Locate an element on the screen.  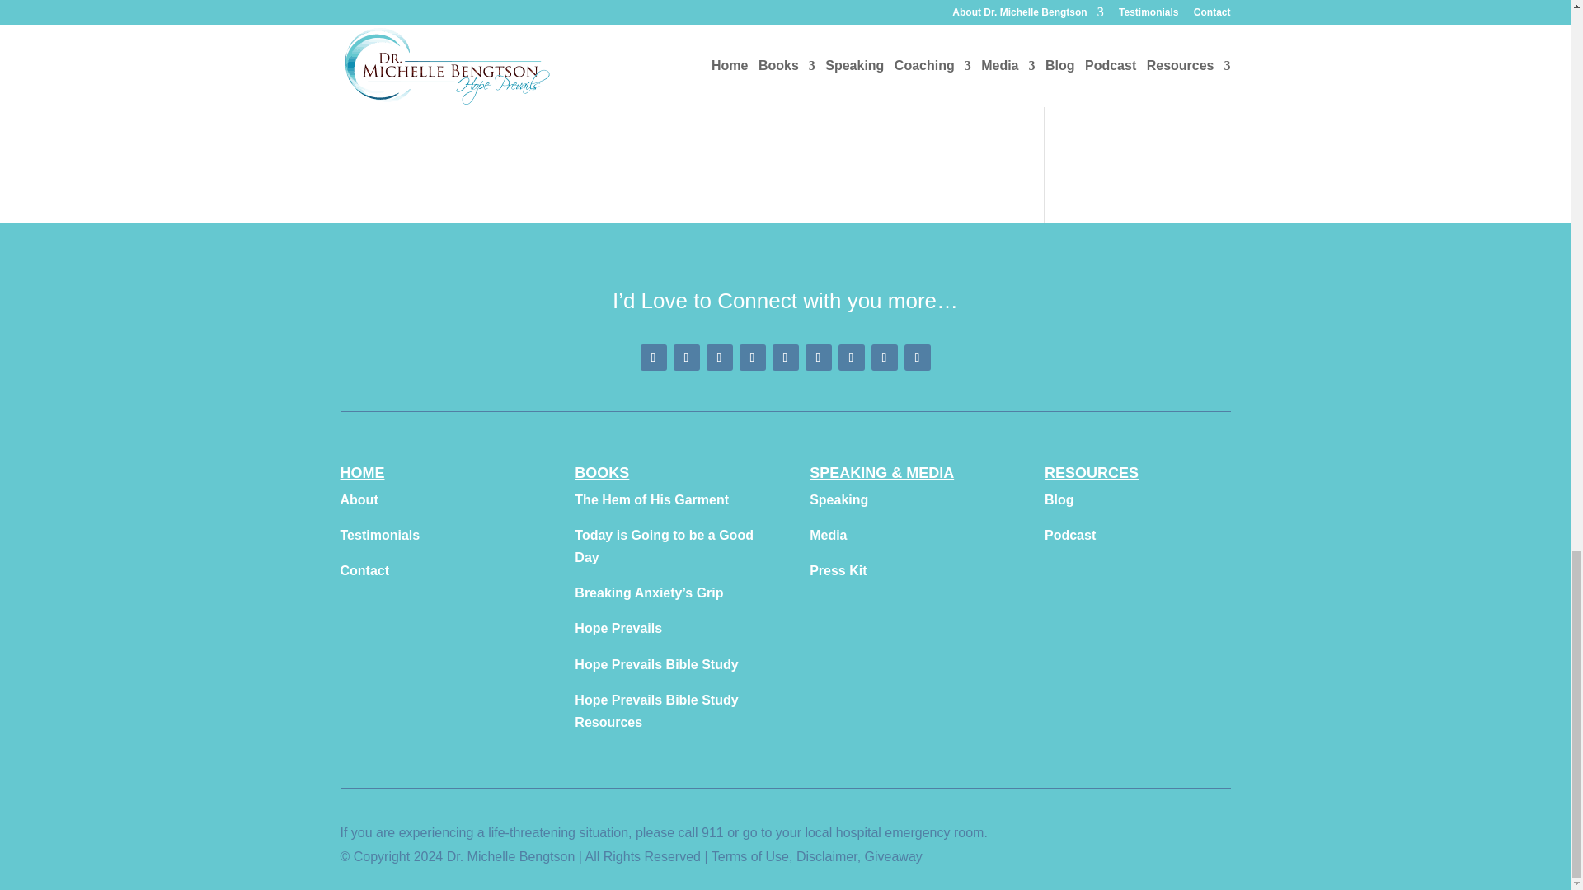
Follow on Twitter is located at coordinates (785, 358).